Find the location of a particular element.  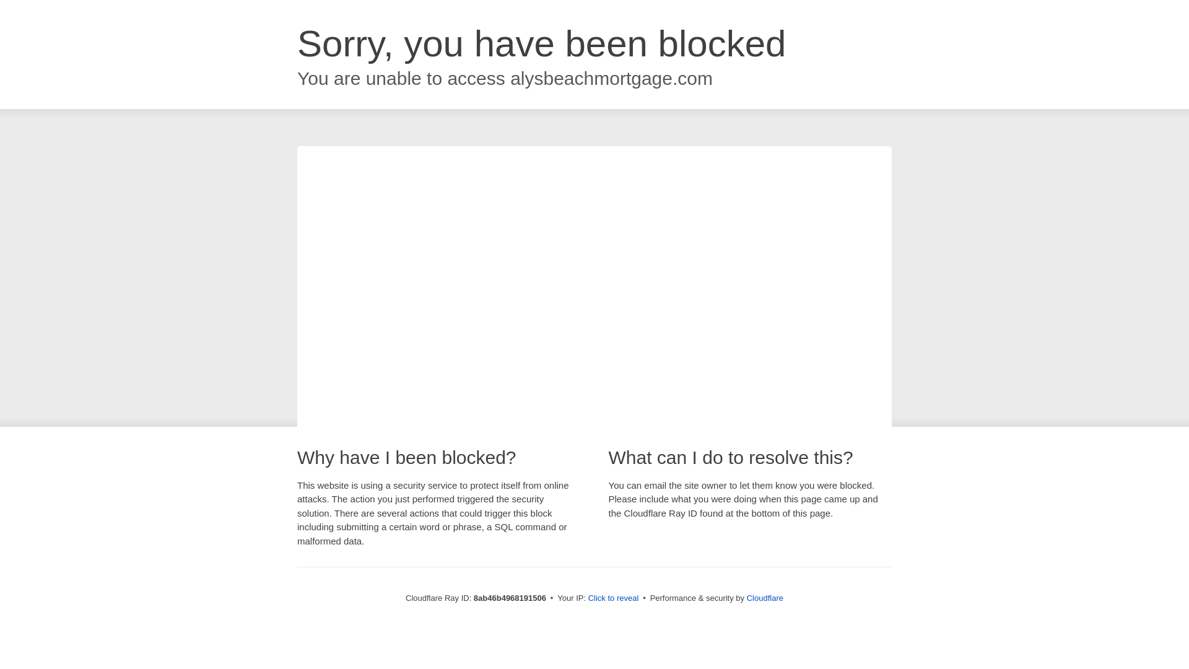

Cloudflare is located at coordinates (765, 598).